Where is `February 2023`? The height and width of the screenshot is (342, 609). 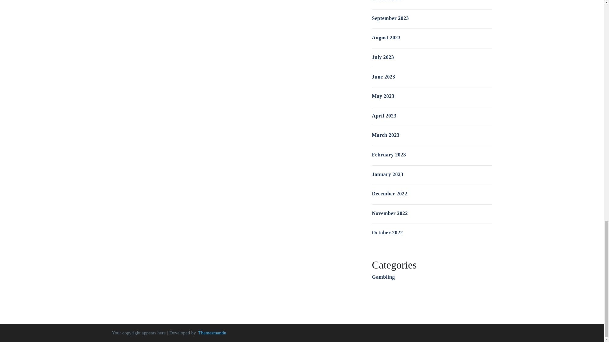 February 2023 is located at coordinates (388, 155).